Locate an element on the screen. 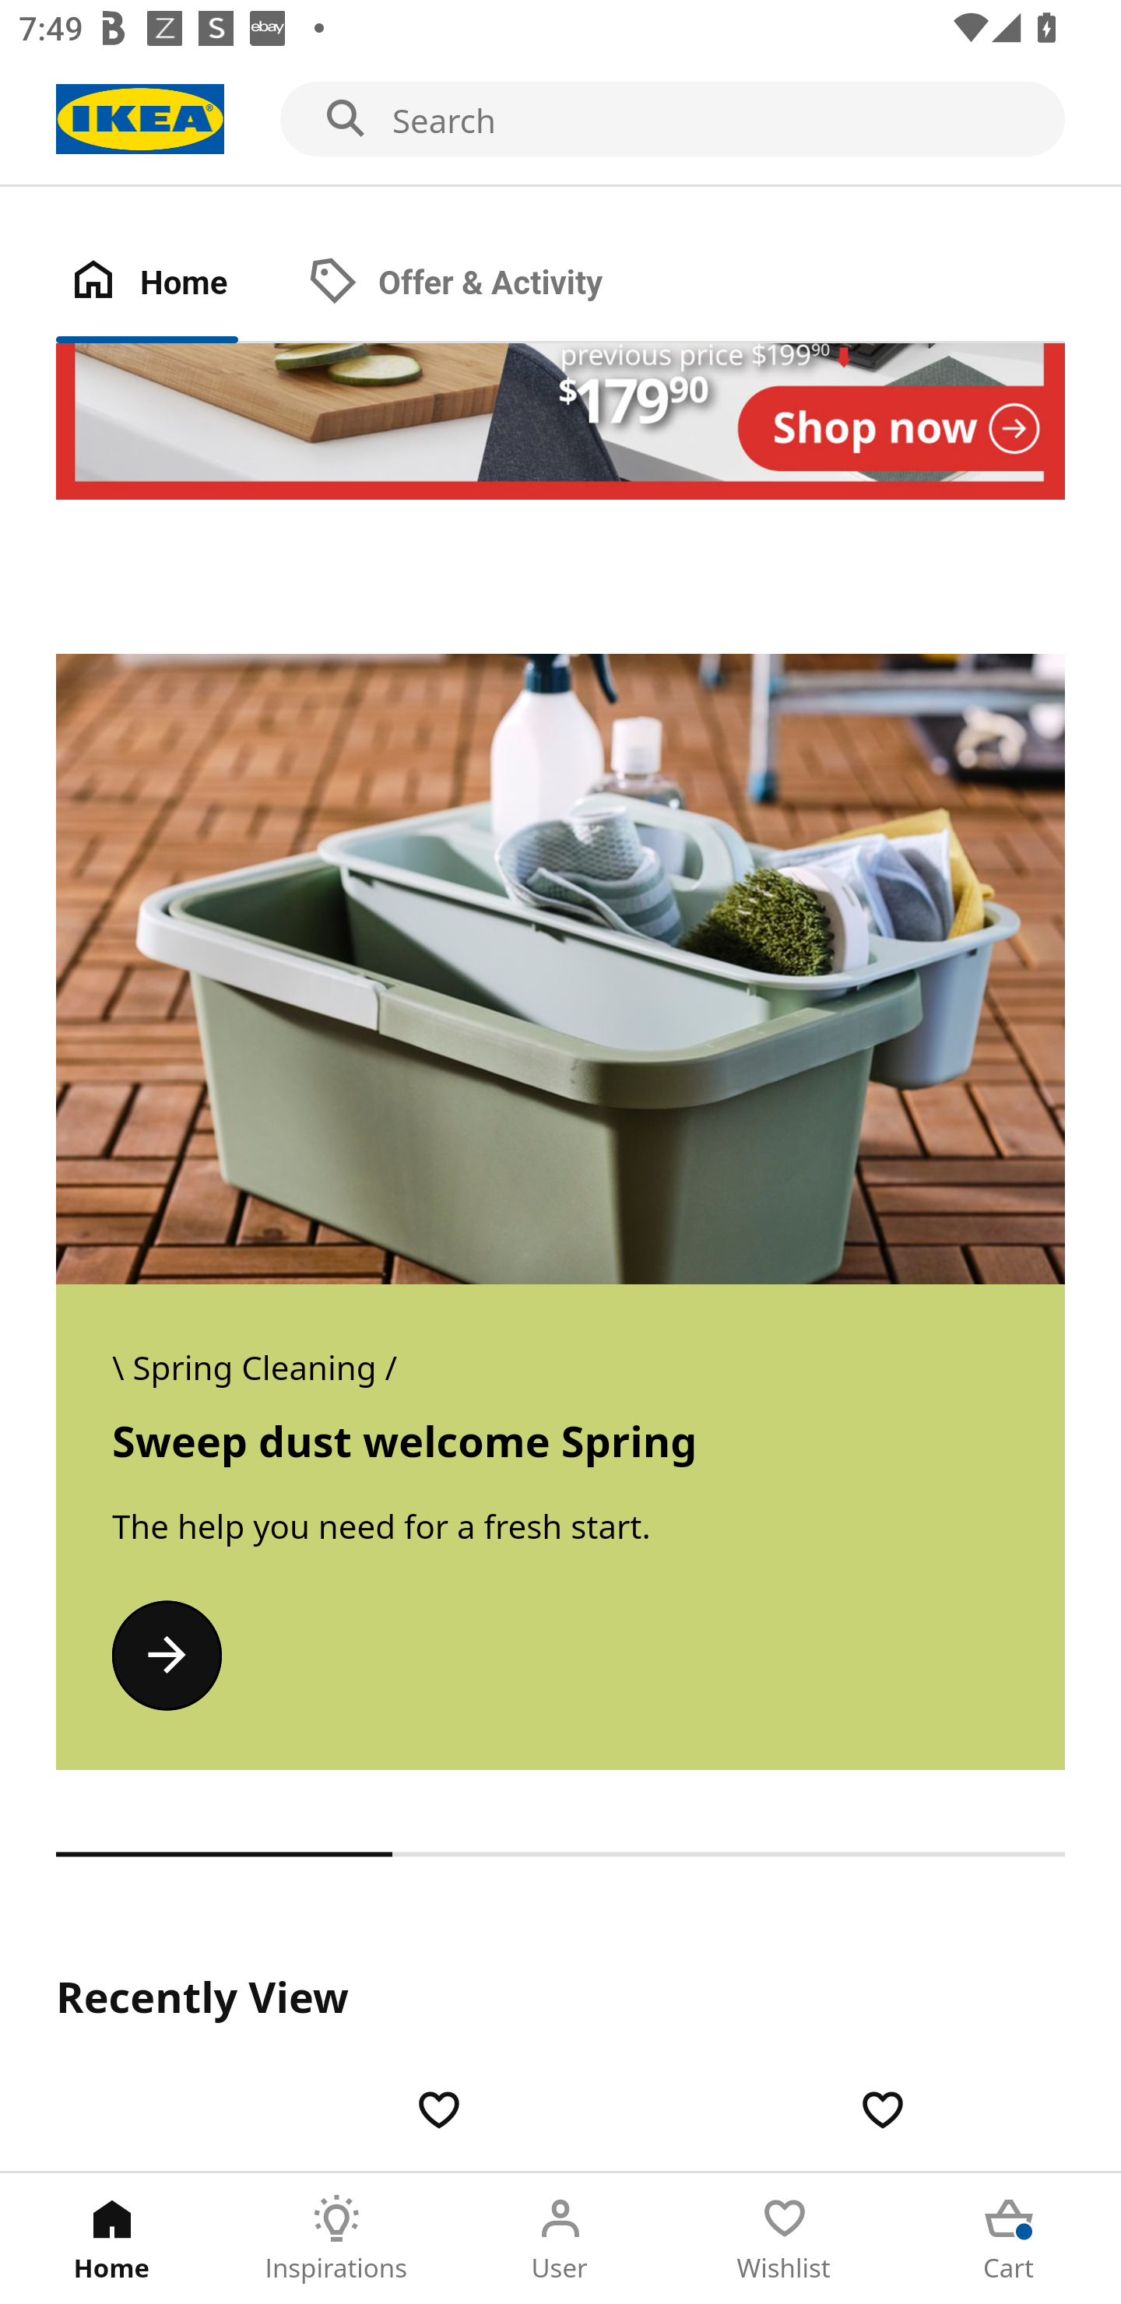 This screenshot has width=1121, height=2304. User
Tab 3 of 5 is located at coordinates (560, 2239).